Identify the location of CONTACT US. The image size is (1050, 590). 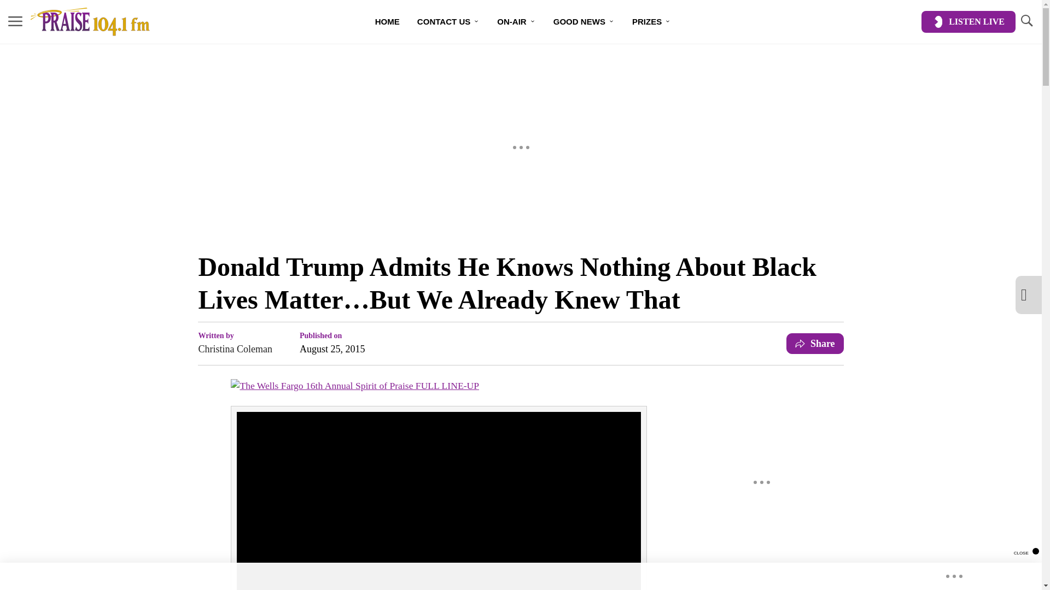
(448, 22).